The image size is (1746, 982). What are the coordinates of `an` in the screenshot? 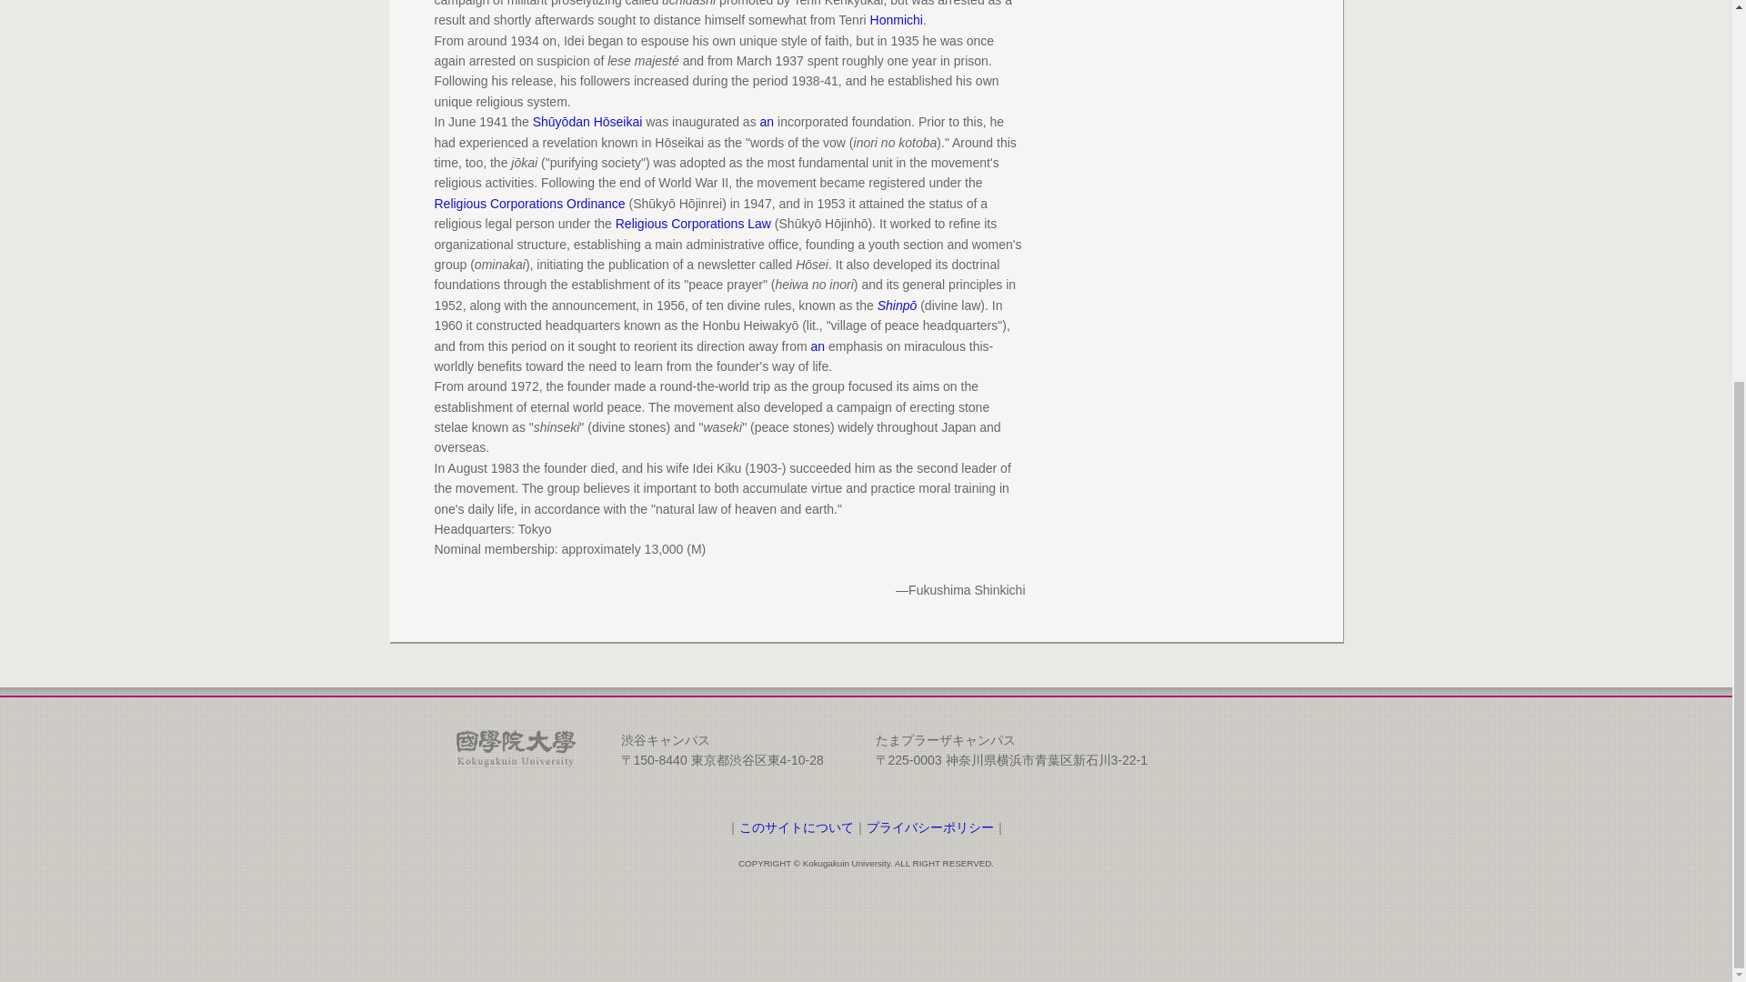 It's located at (817, 345).